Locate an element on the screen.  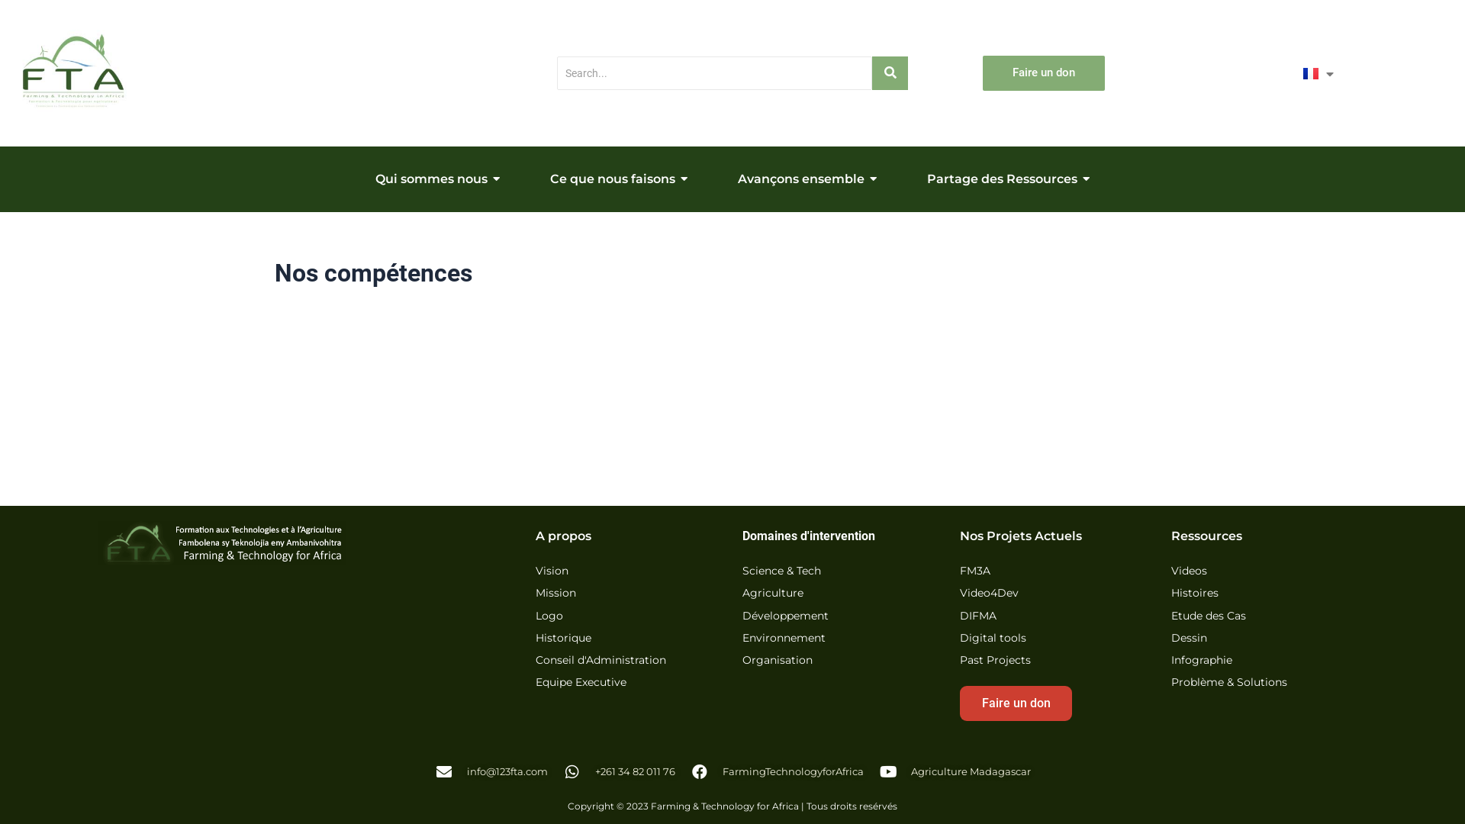
Conseil d'Administration is located at coordinates (601, 661).